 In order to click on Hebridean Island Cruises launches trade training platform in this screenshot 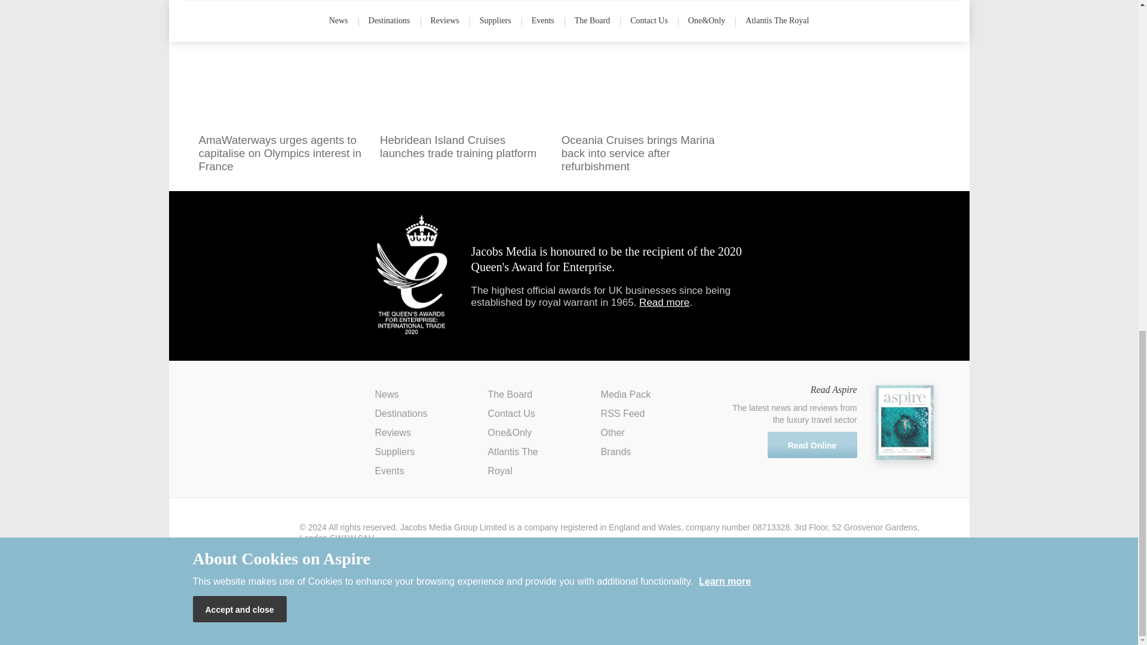, I will do `click(464, 82)`.